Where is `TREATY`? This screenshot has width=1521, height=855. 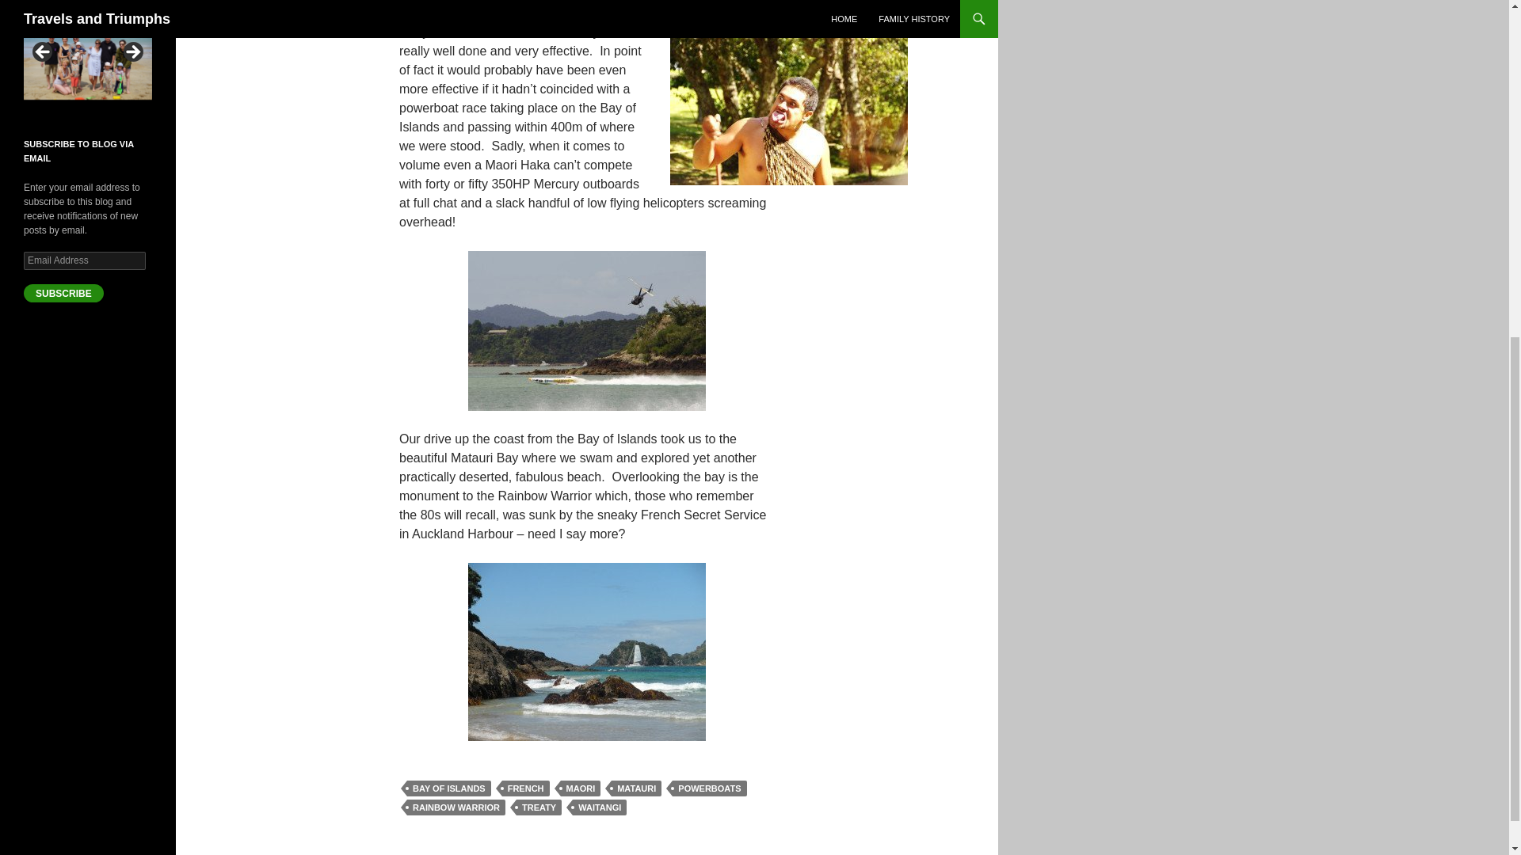
TREATY is located at coordinates (539, 807).